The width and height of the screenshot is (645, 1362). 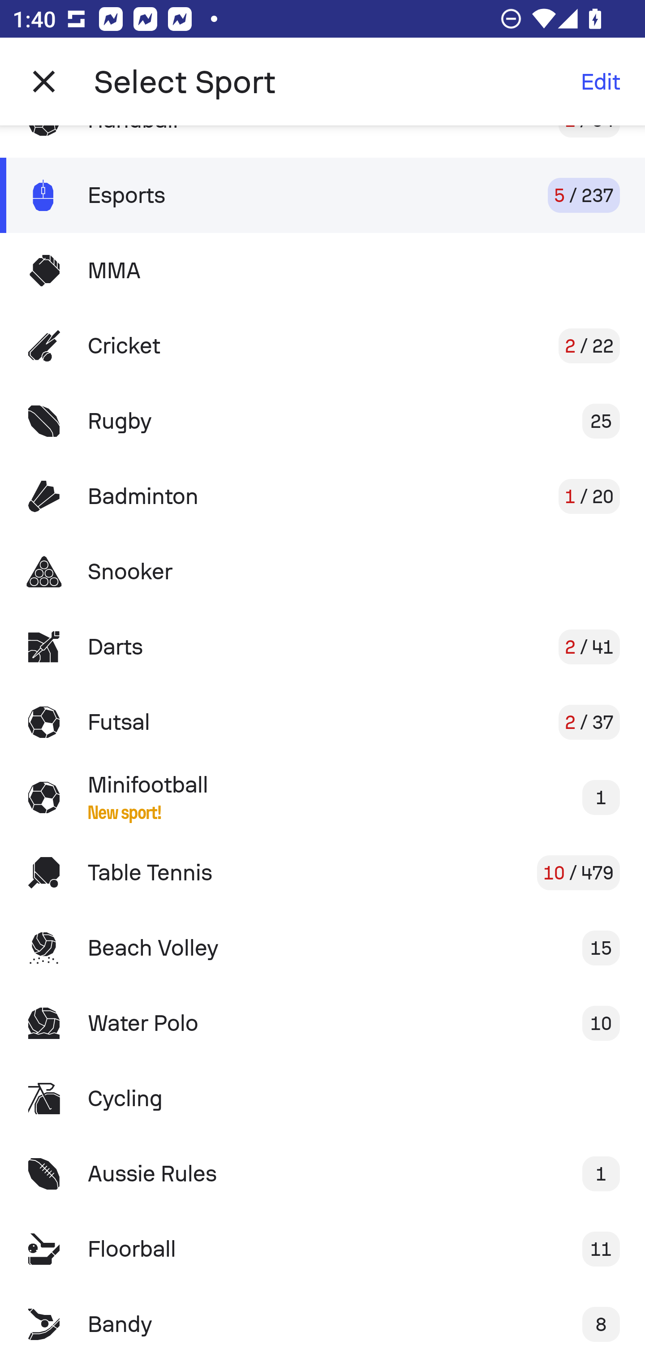 What do you see at coordinates (322, 1324) in the screenshot?
I see `Bandy 8` at bounding box center [322, 1324].